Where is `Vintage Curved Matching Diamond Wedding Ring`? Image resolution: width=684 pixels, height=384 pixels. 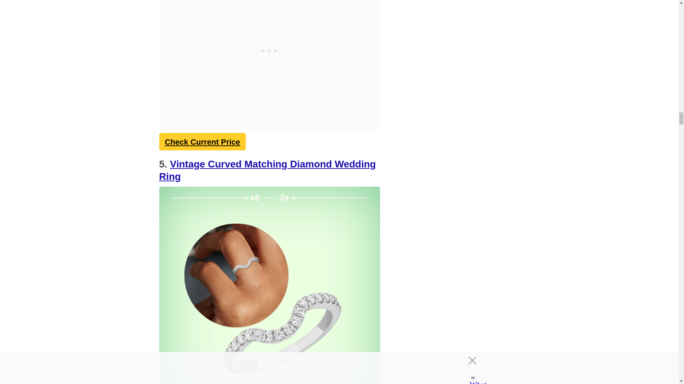 Vintage Curved Matching Diamond Wedding Ring is located at coordinates (267, 170).